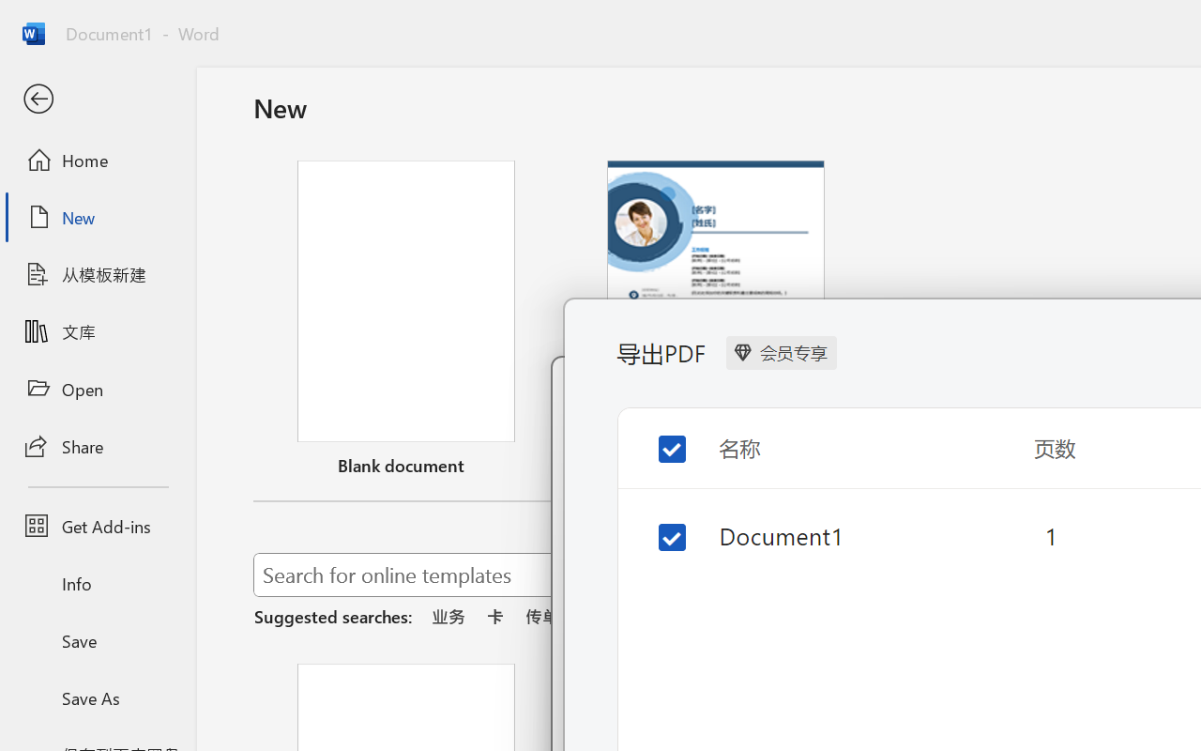 Image resolution: width=1201 pixels, height=751 pixels. What do you see at coordinates (98, 584) in the screenshot?
I see `Info` at bounding box center [98, 584].